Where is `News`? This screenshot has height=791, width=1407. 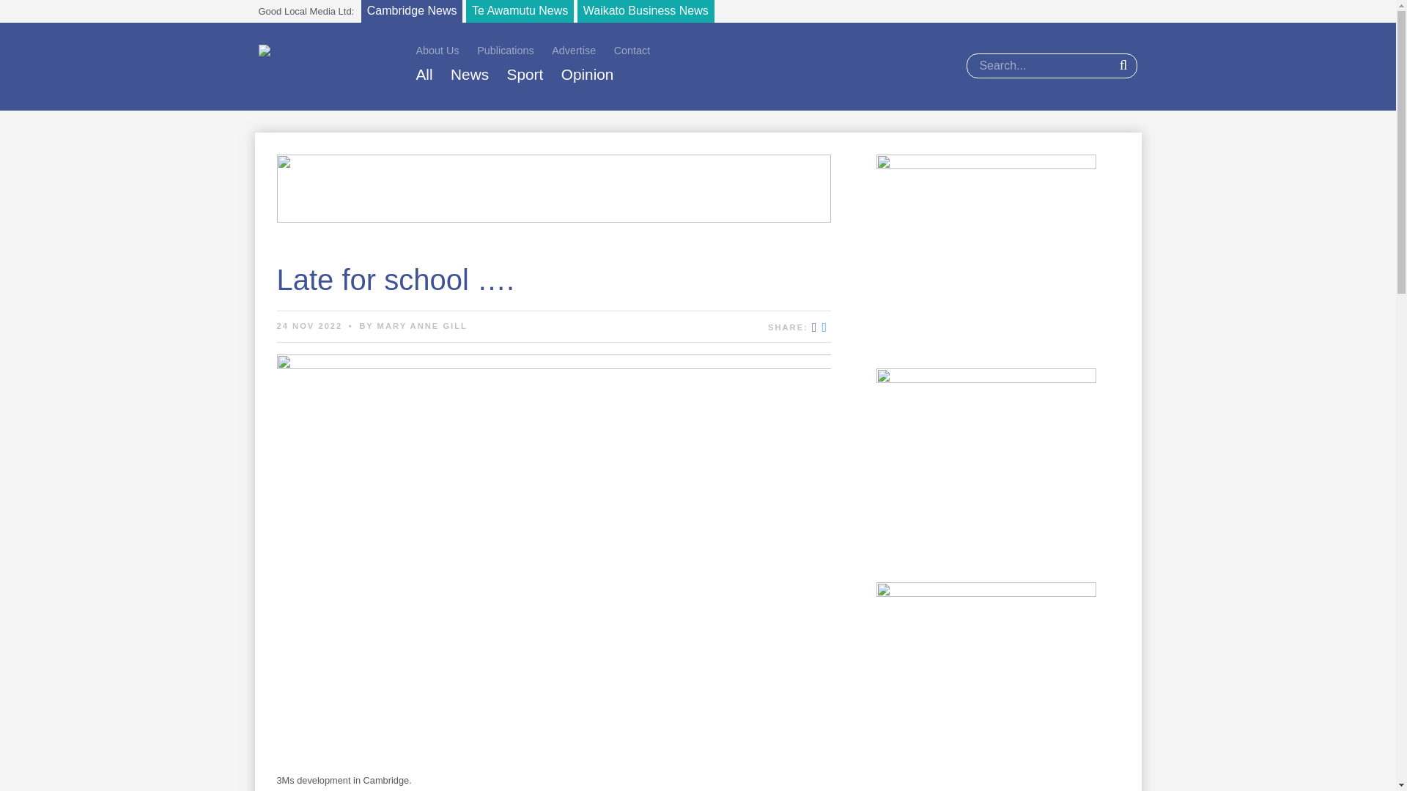
News is located at coordinates (469, 75).